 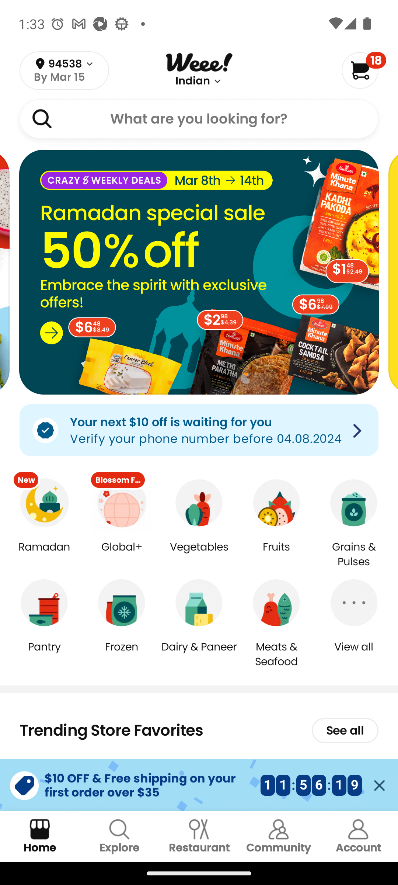 What do you see at coordinates (199, 654) in the screenshot?
I see `Dairy & Paneer` at bounding box center [199, 654].